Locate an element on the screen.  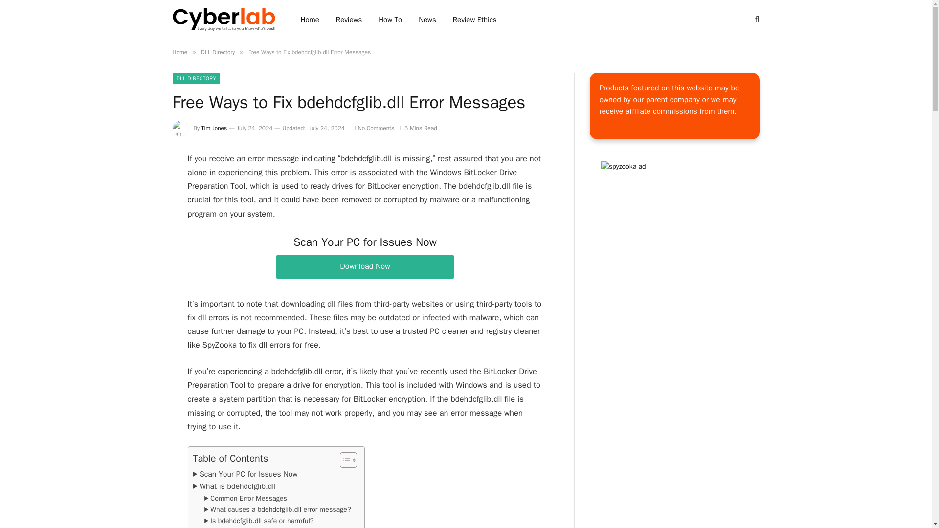
DLL Directory is located at coordinates (218, 52).